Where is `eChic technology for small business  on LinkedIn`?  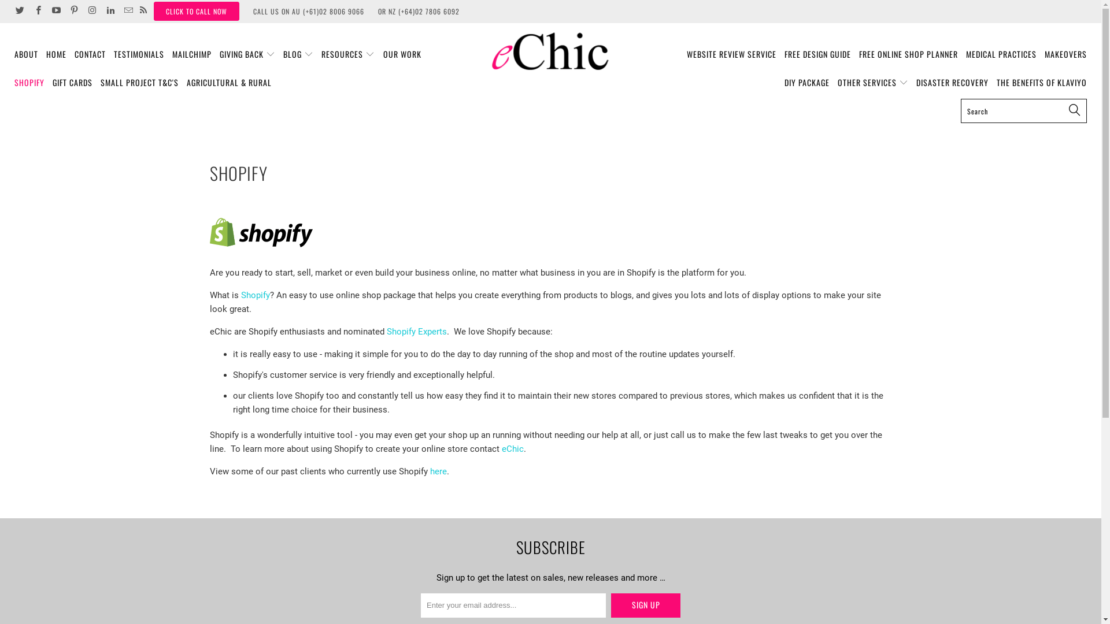
eChic technology for small business  on LinkedIn is located at coordinates (110, 12).